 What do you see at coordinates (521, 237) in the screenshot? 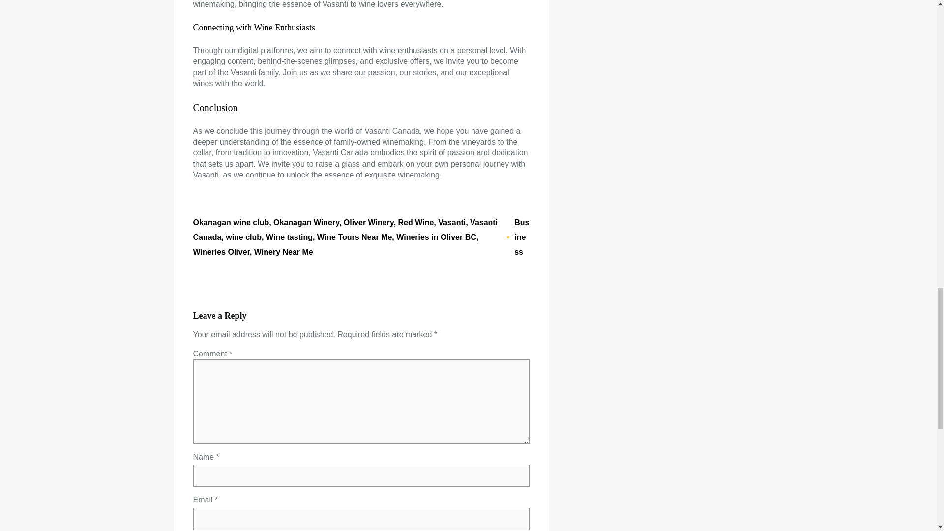
I see `Business` at bounding box center [521, 237].